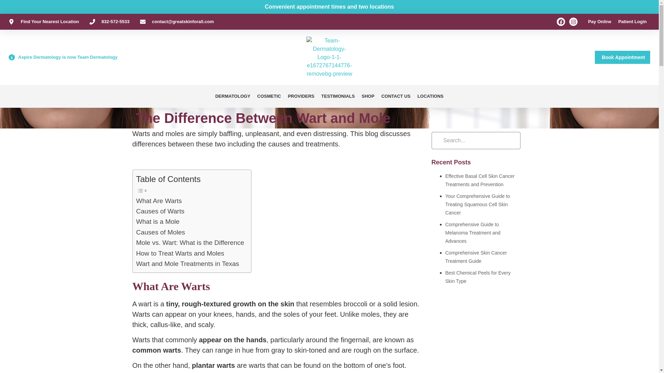  Describe the element at coordinates (158, 222) in the screenshot. I see `What is a Mole` at that location.